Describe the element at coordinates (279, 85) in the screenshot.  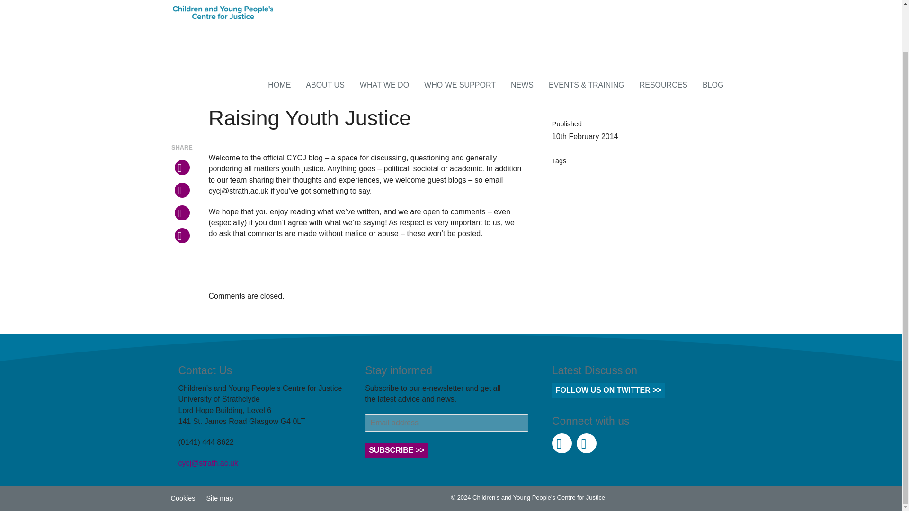
I see `HOME` at that location.